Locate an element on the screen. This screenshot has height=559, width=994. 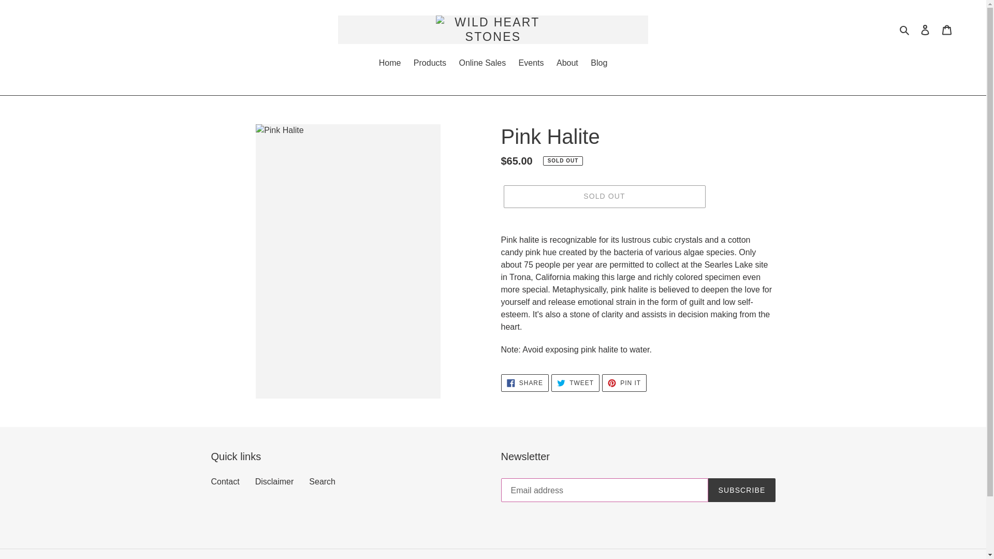
About is located at coordinates (390, 64).